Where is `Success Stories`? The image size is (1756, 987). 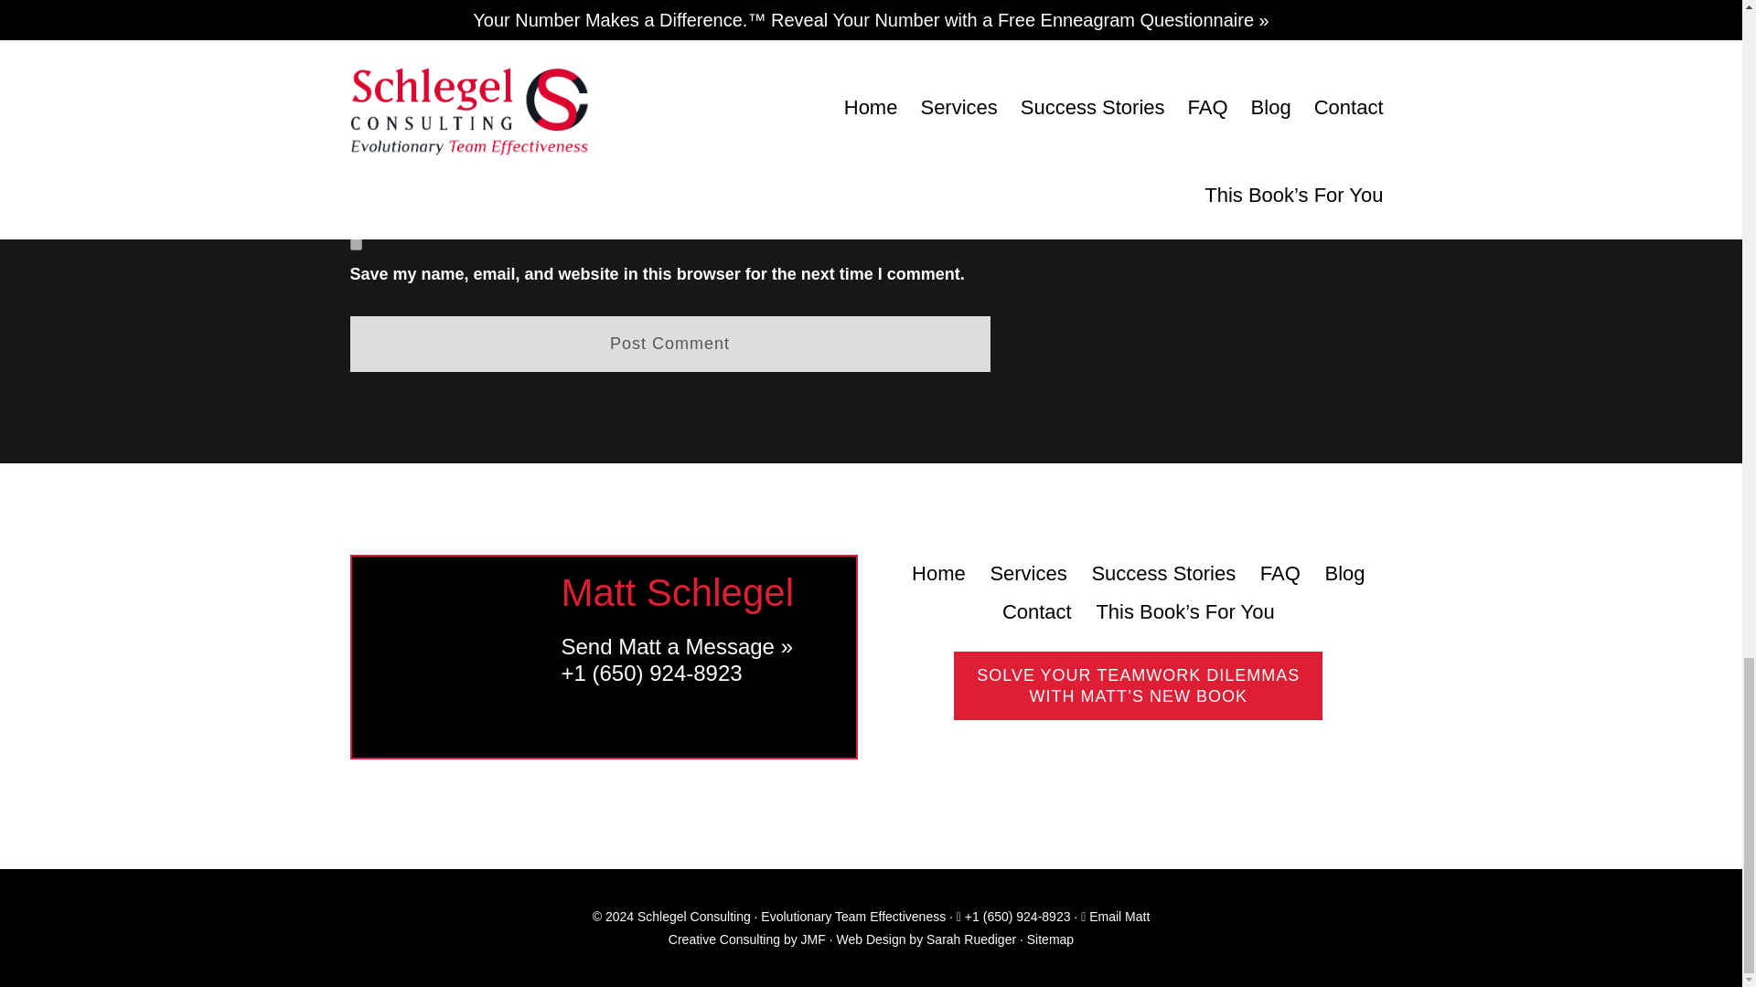
Success Stories is located at coordinates (1163, 574).